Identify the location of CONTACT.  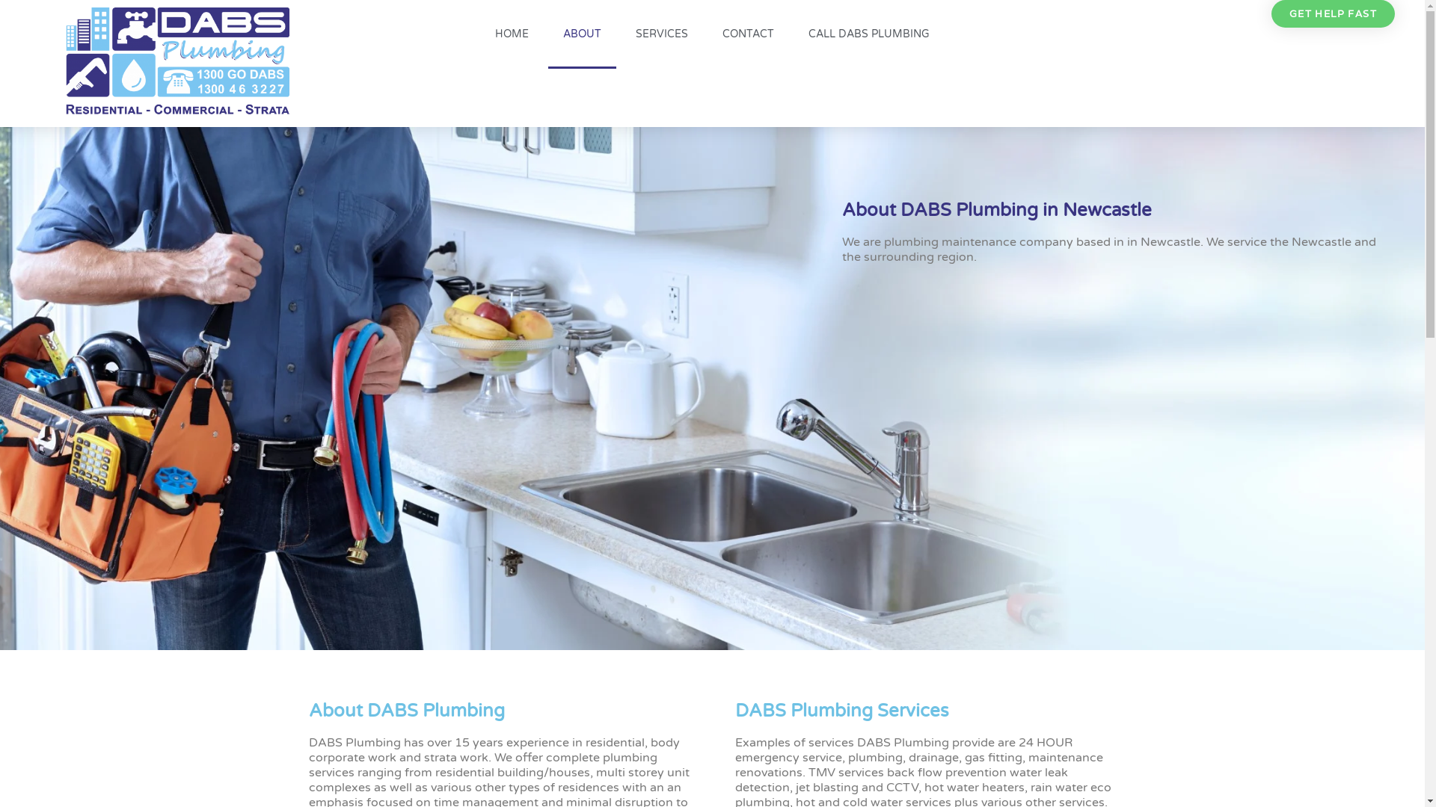
(748, 34).